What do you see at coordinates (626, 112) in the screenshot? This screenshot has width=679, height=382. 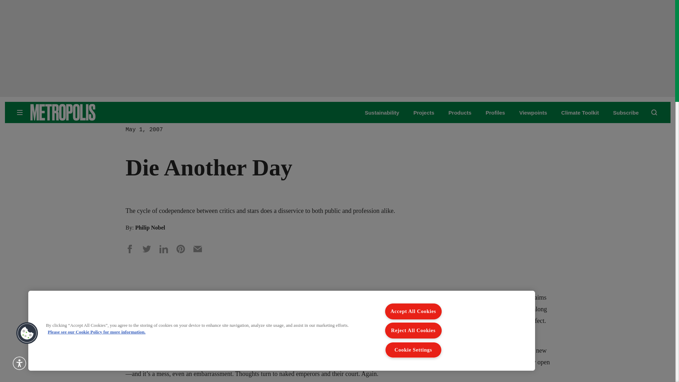 I see `Subscribe` at bounding box center [626, 112].